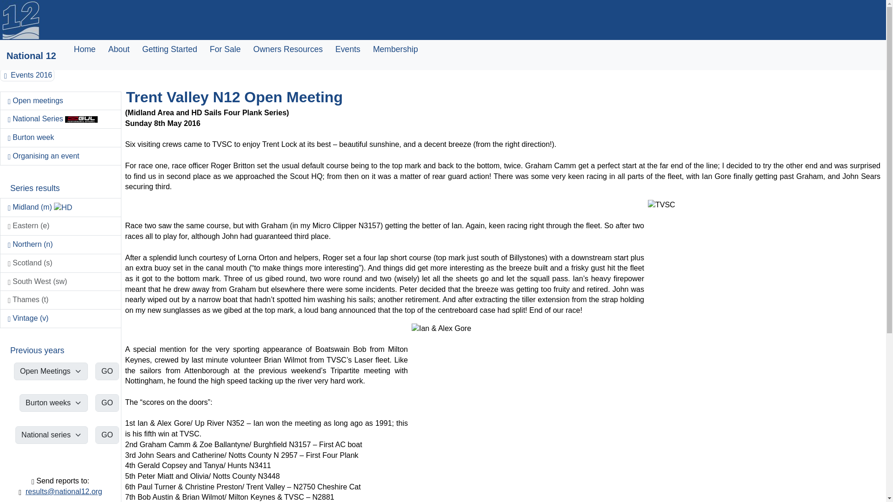  What do you see at coordinates (60, 119) in the screenshot?
I see `National Series` at bounding box center [60, 119].